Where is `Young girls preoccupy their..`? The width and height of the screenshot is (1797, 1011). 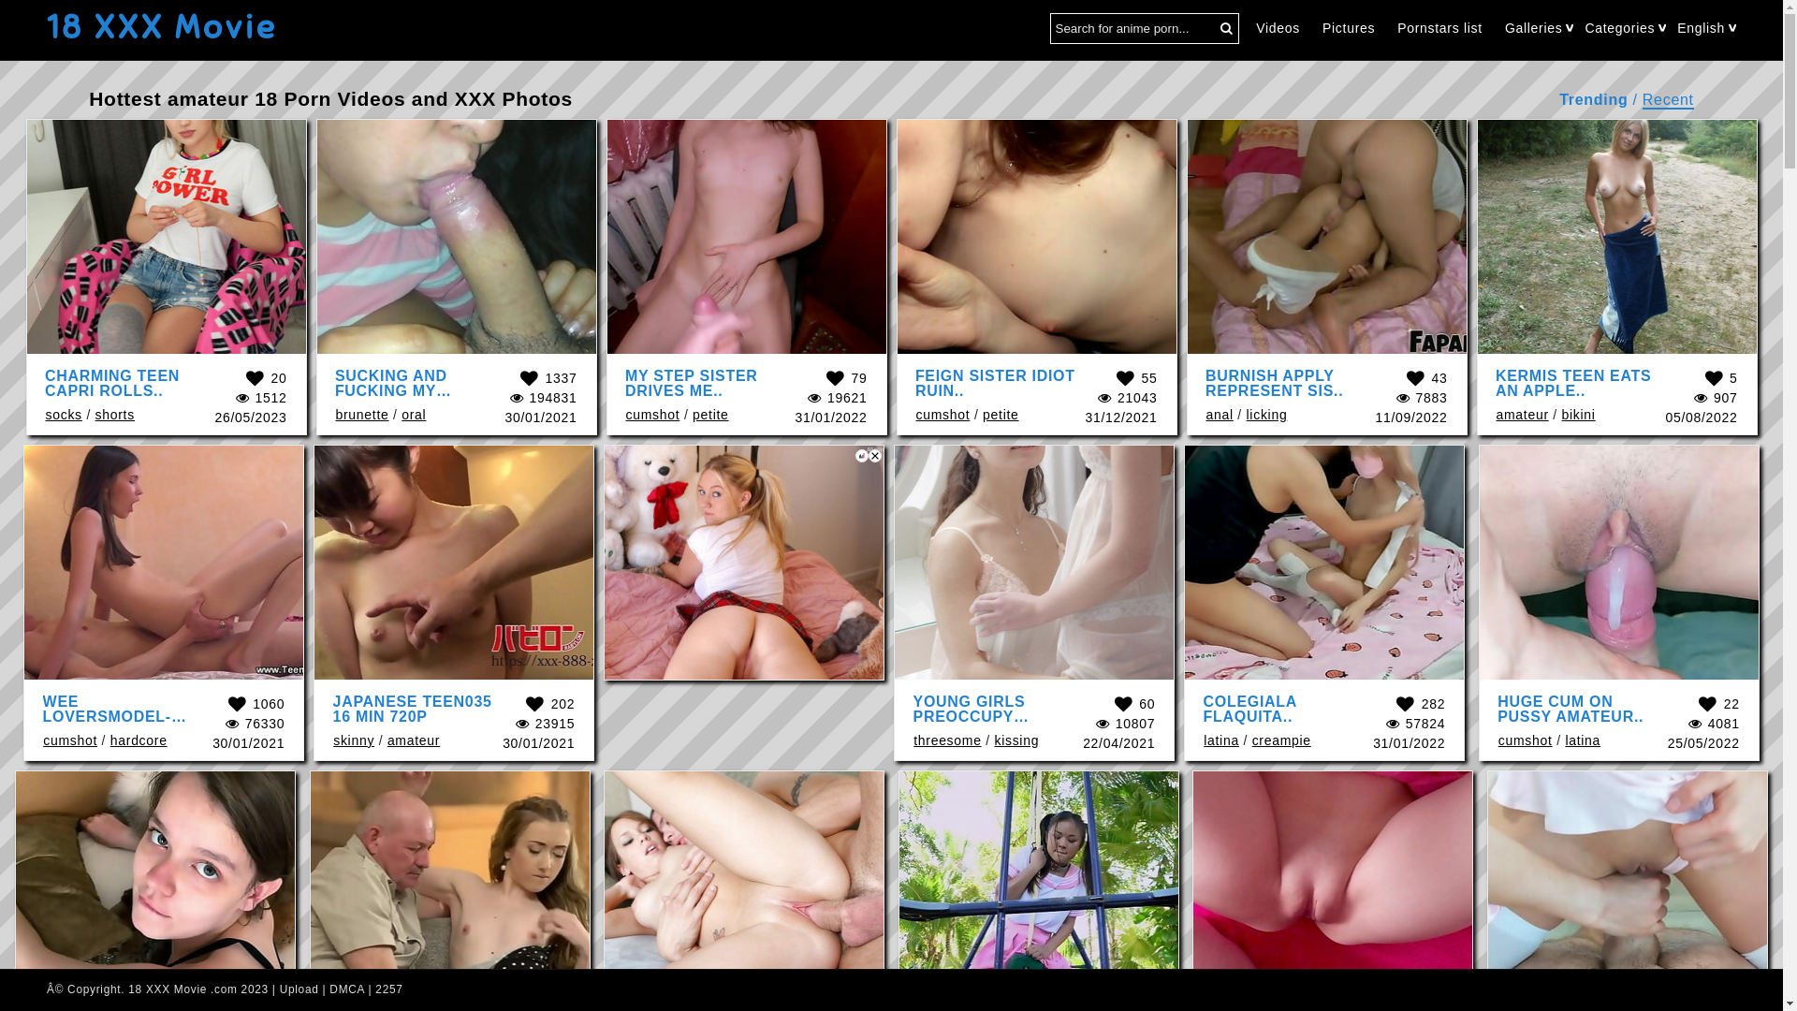
Young girls preoccupy their.. is located at coordinates (1034, 563).